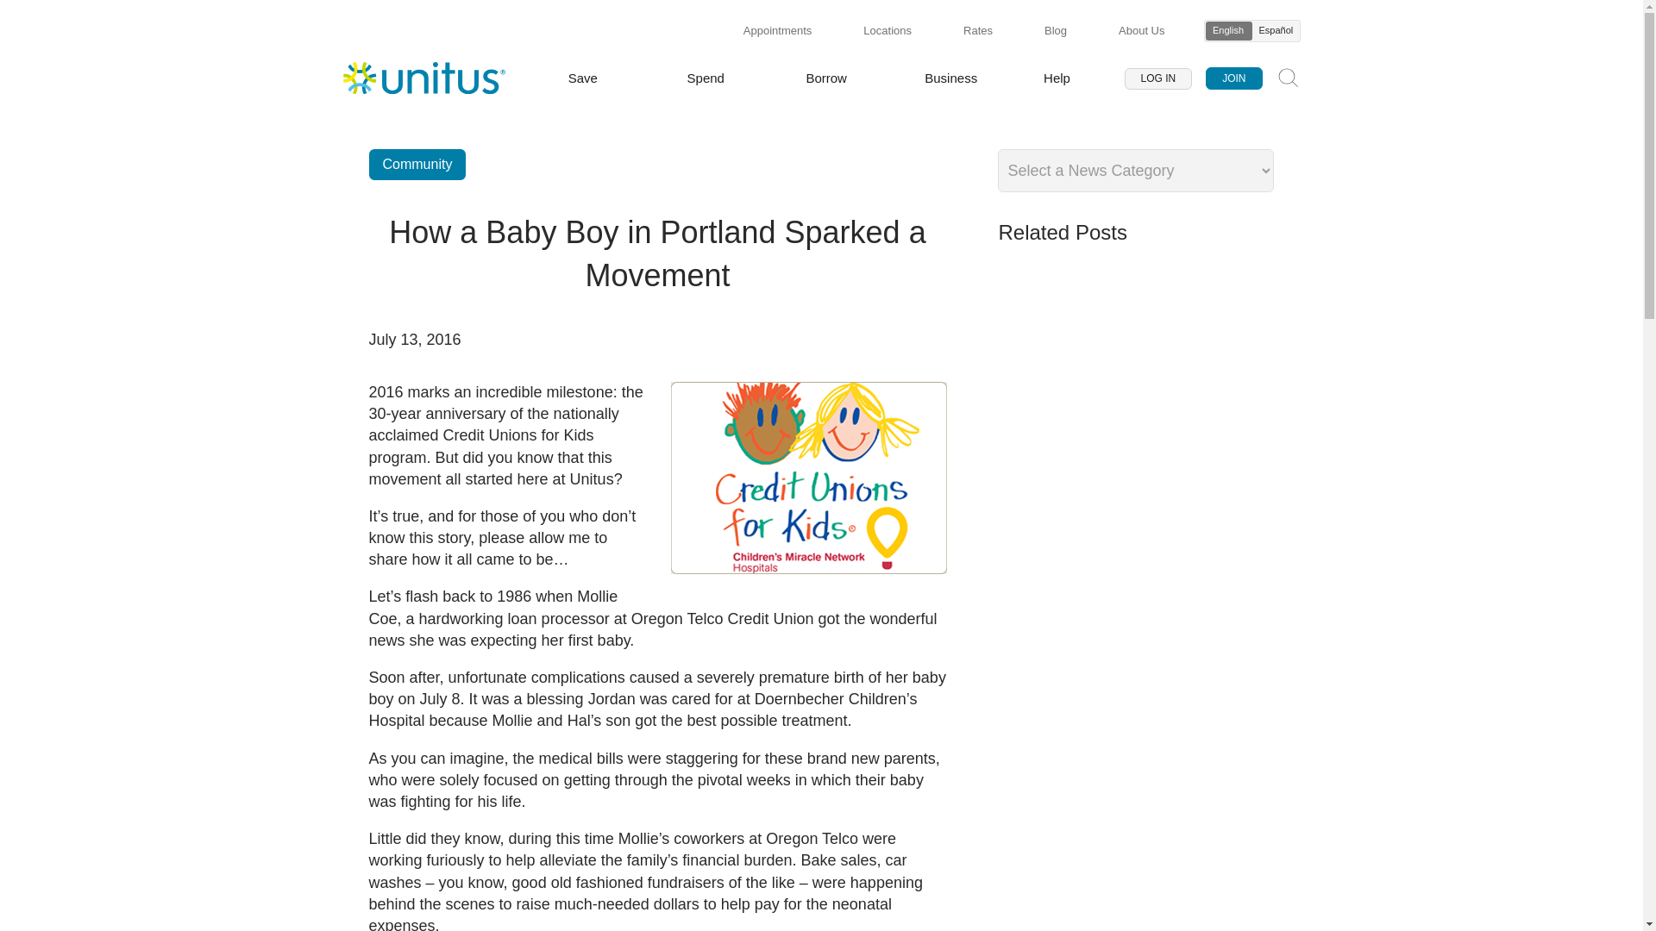  I want to click on Help, so click(1056, 81).